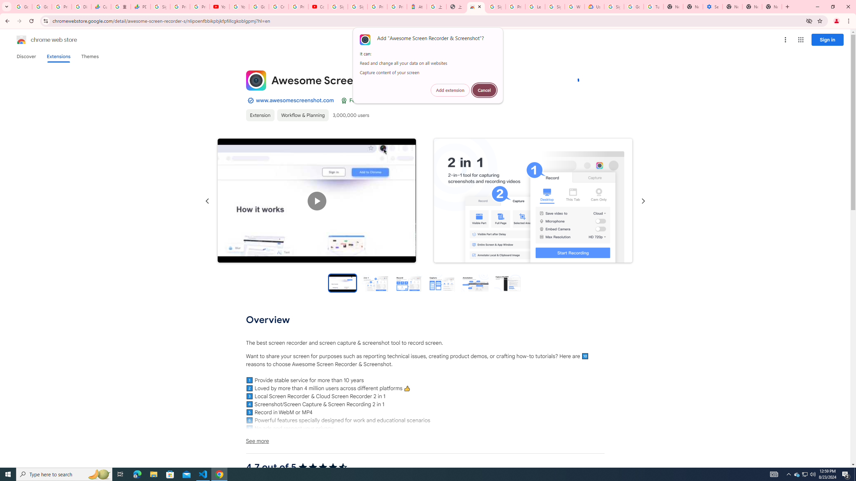 Image resolution: width=856 pixels, height=481 pixels. I want to click on By Established Publisher Badge, so click(250, 100).